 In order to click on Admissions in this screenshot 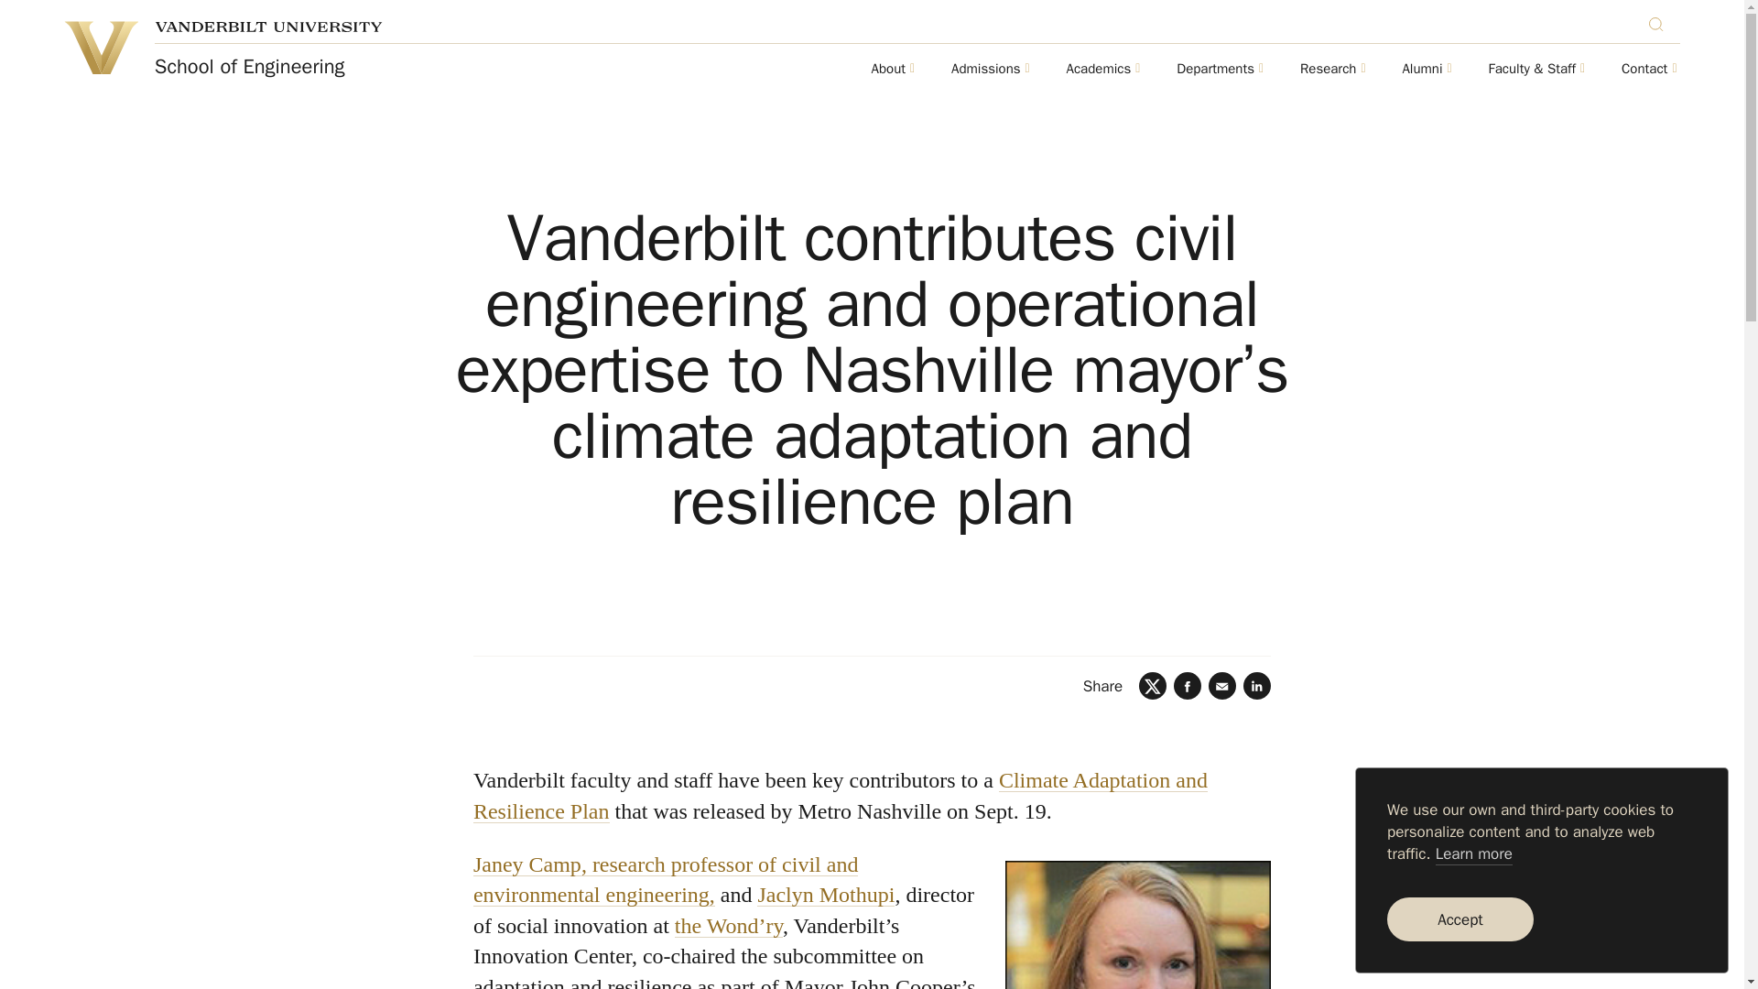, I will do `click(985, 70)`.